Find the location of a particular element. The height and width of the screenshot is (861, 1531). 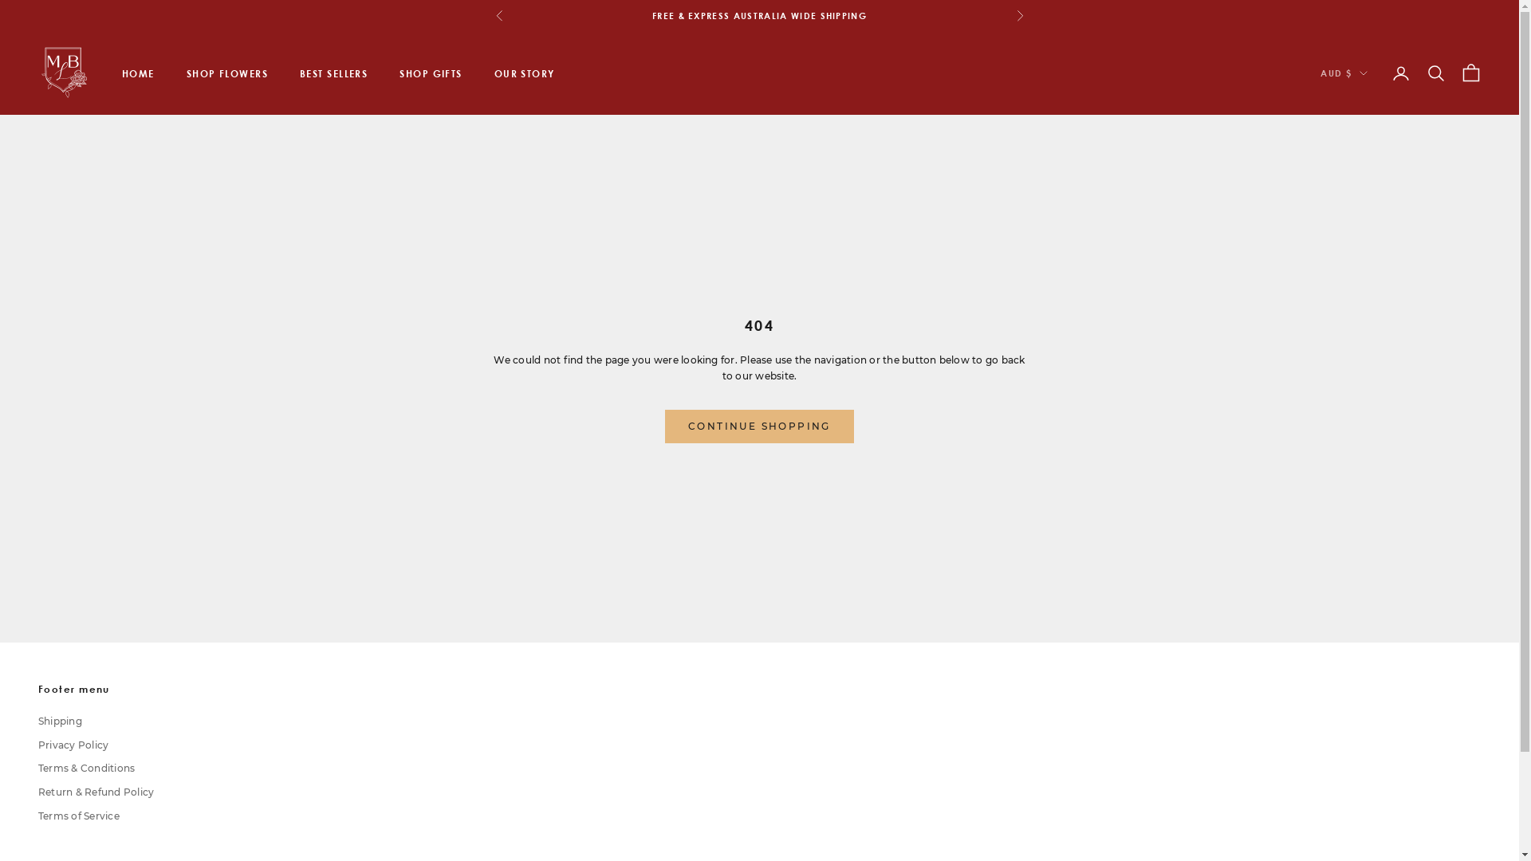

Privacy Policy is located at coordinates (73, 745).